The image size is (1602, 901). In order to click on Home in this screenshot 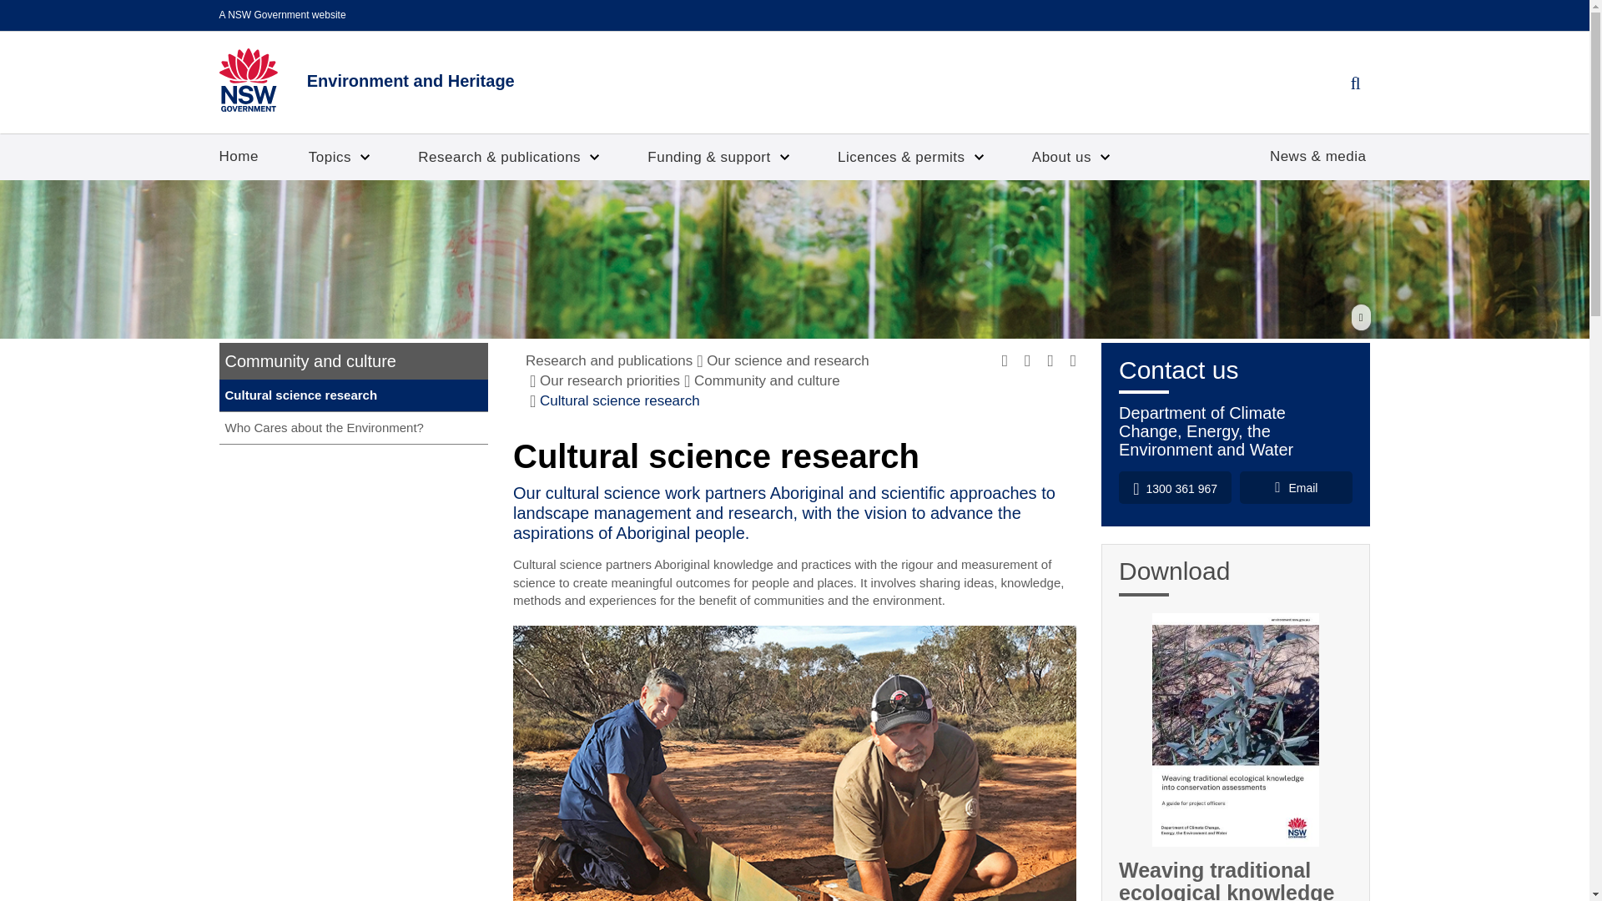, I will do `click(239, 156)`.